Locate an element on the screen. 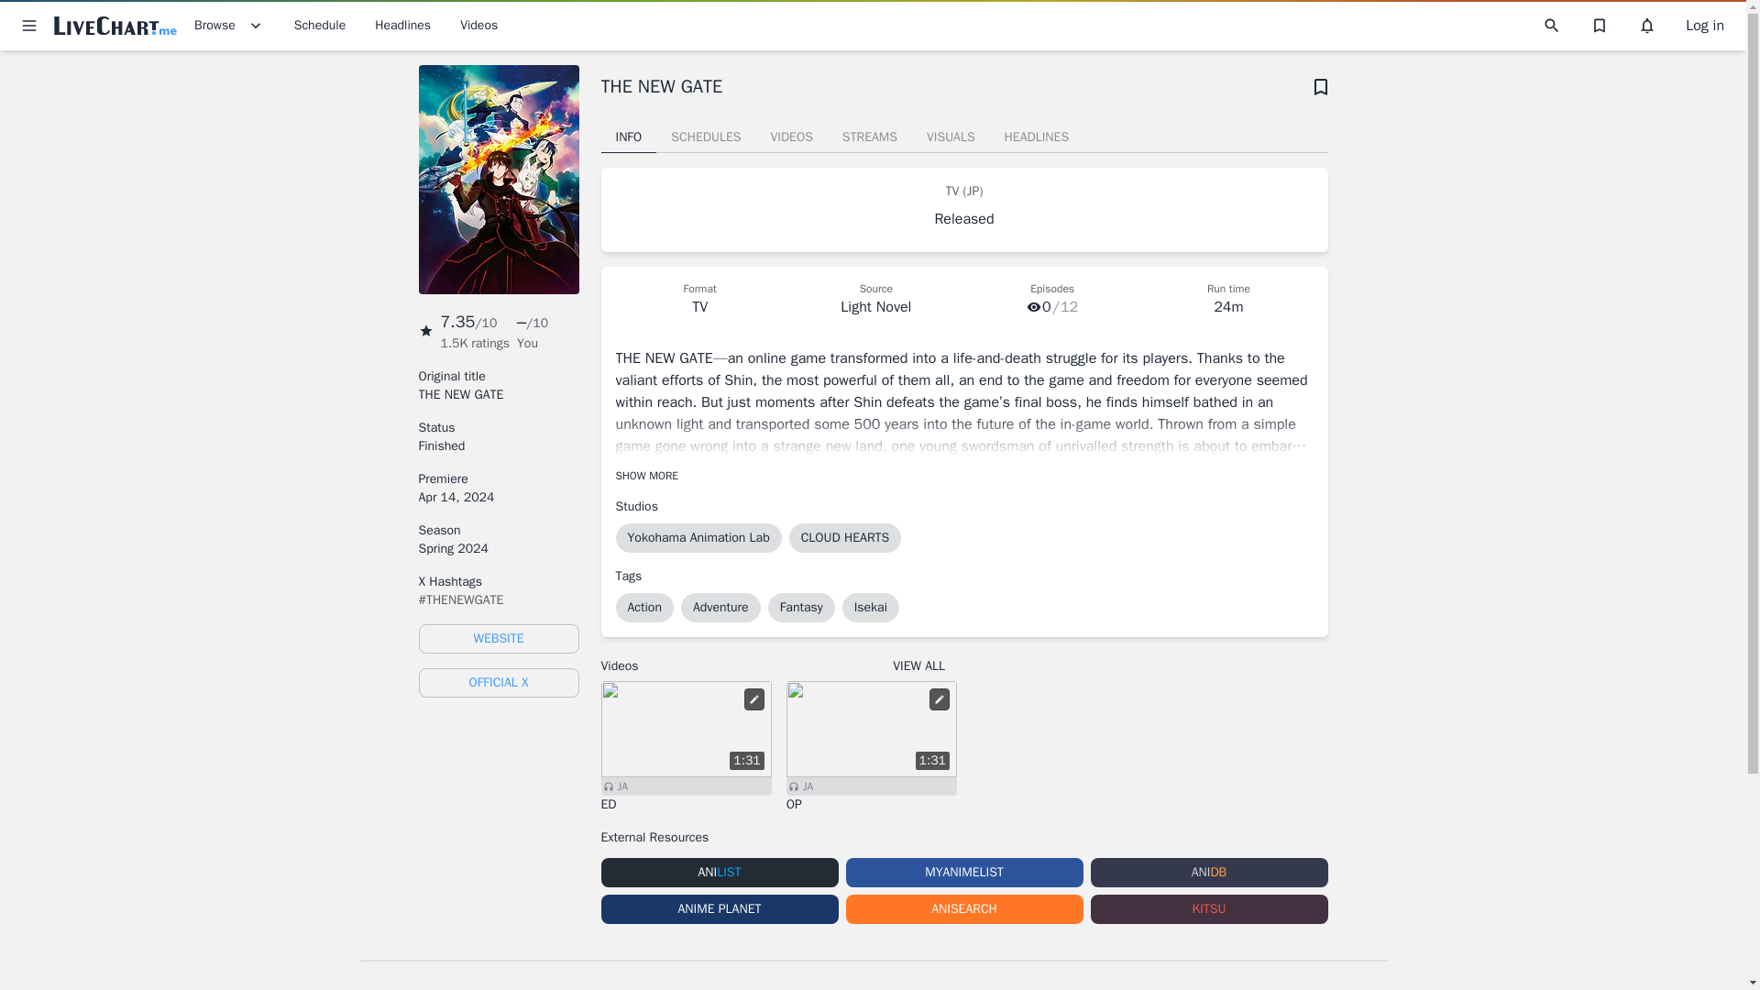 This screenshot has width=1760, height=990. OP is located at coordinates (872, 805).